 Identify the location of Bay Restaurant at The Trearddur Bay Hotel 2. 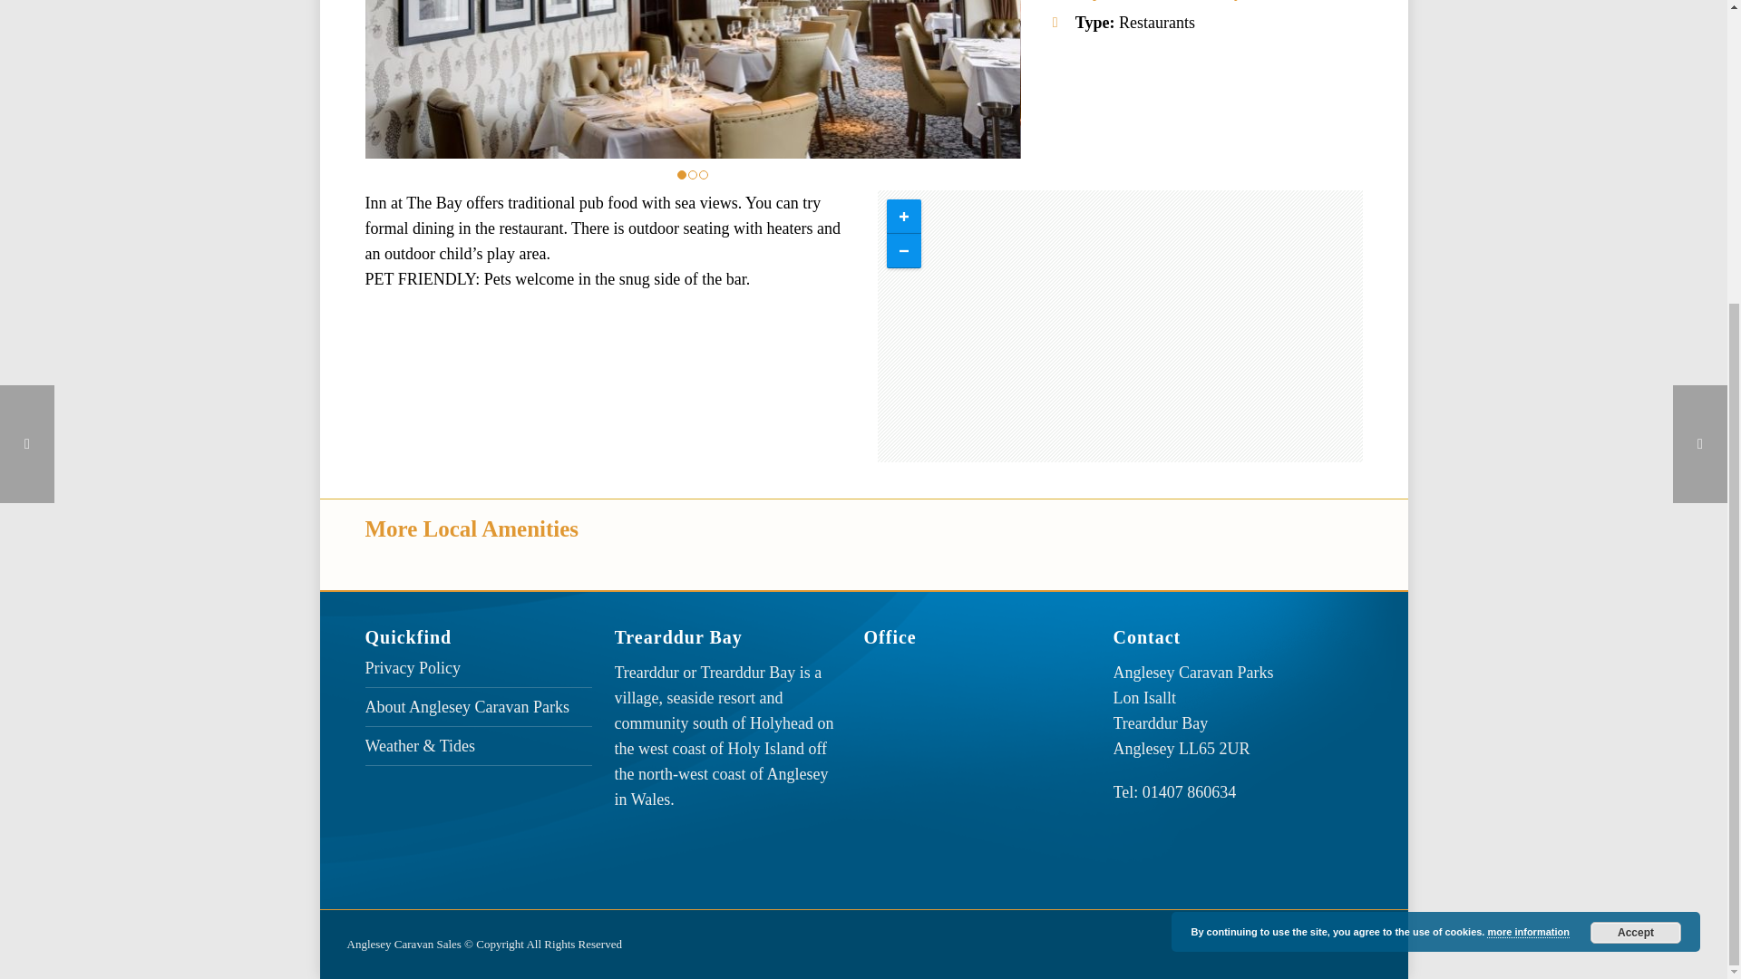
(692, 79).